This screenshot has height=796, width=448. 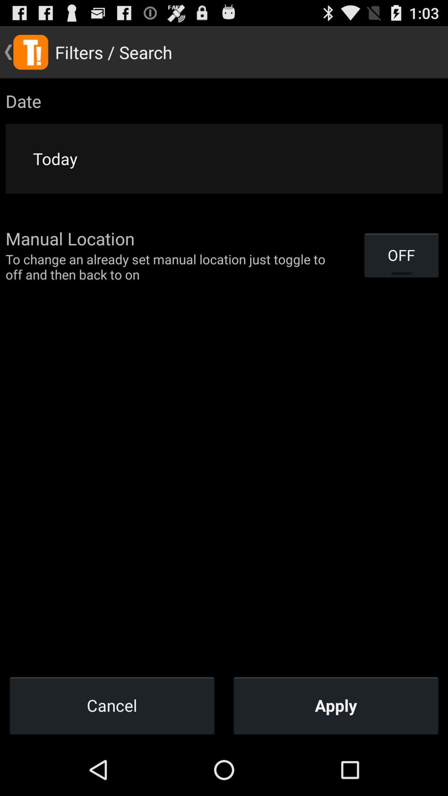 I want to click on press the icon to the left of the apply icon, so click(x=112, y=705).